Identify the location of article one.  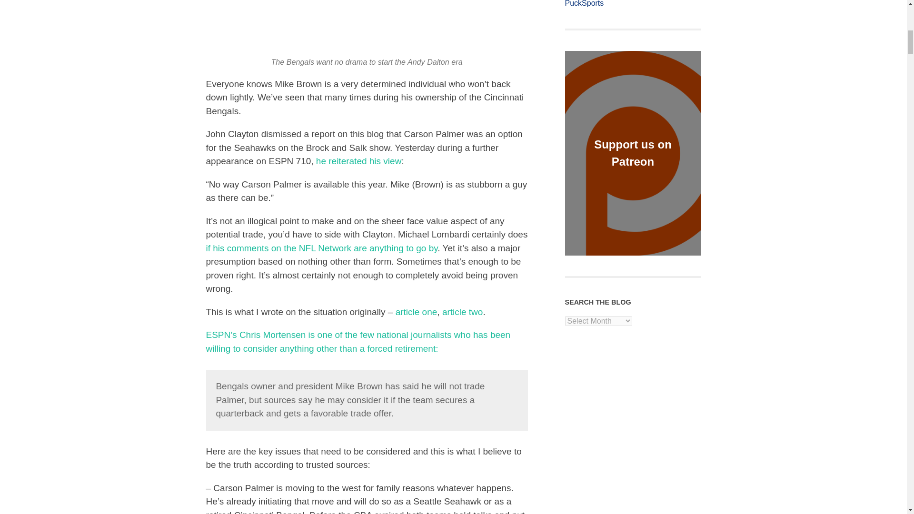
(417, 312).